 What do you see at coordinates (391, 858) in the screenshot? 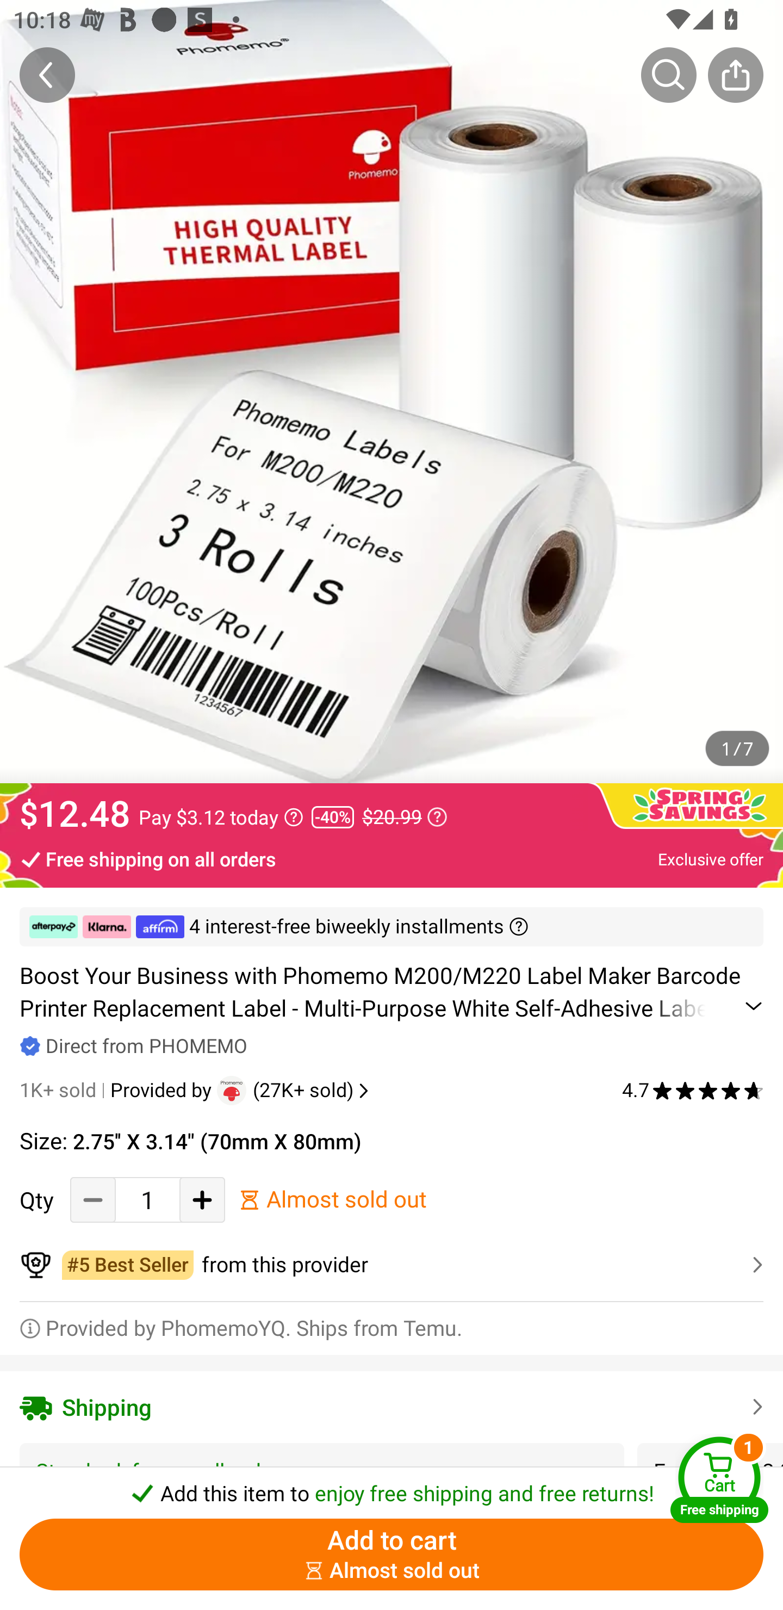
I see `Free shipping on all orders Exclusive offer` at bounding box center [391, 858].